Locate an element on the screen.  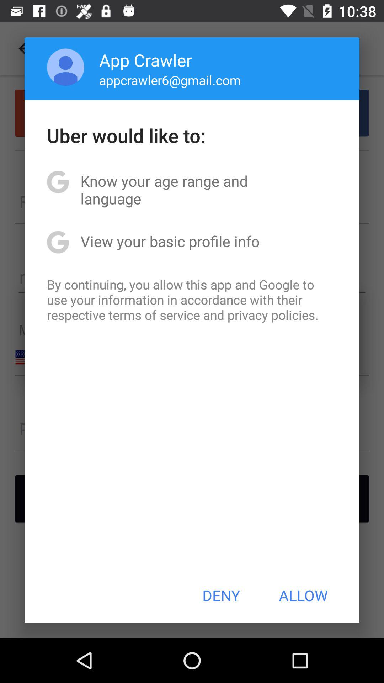
flip to deny icon is located at coordinates (221, 595).